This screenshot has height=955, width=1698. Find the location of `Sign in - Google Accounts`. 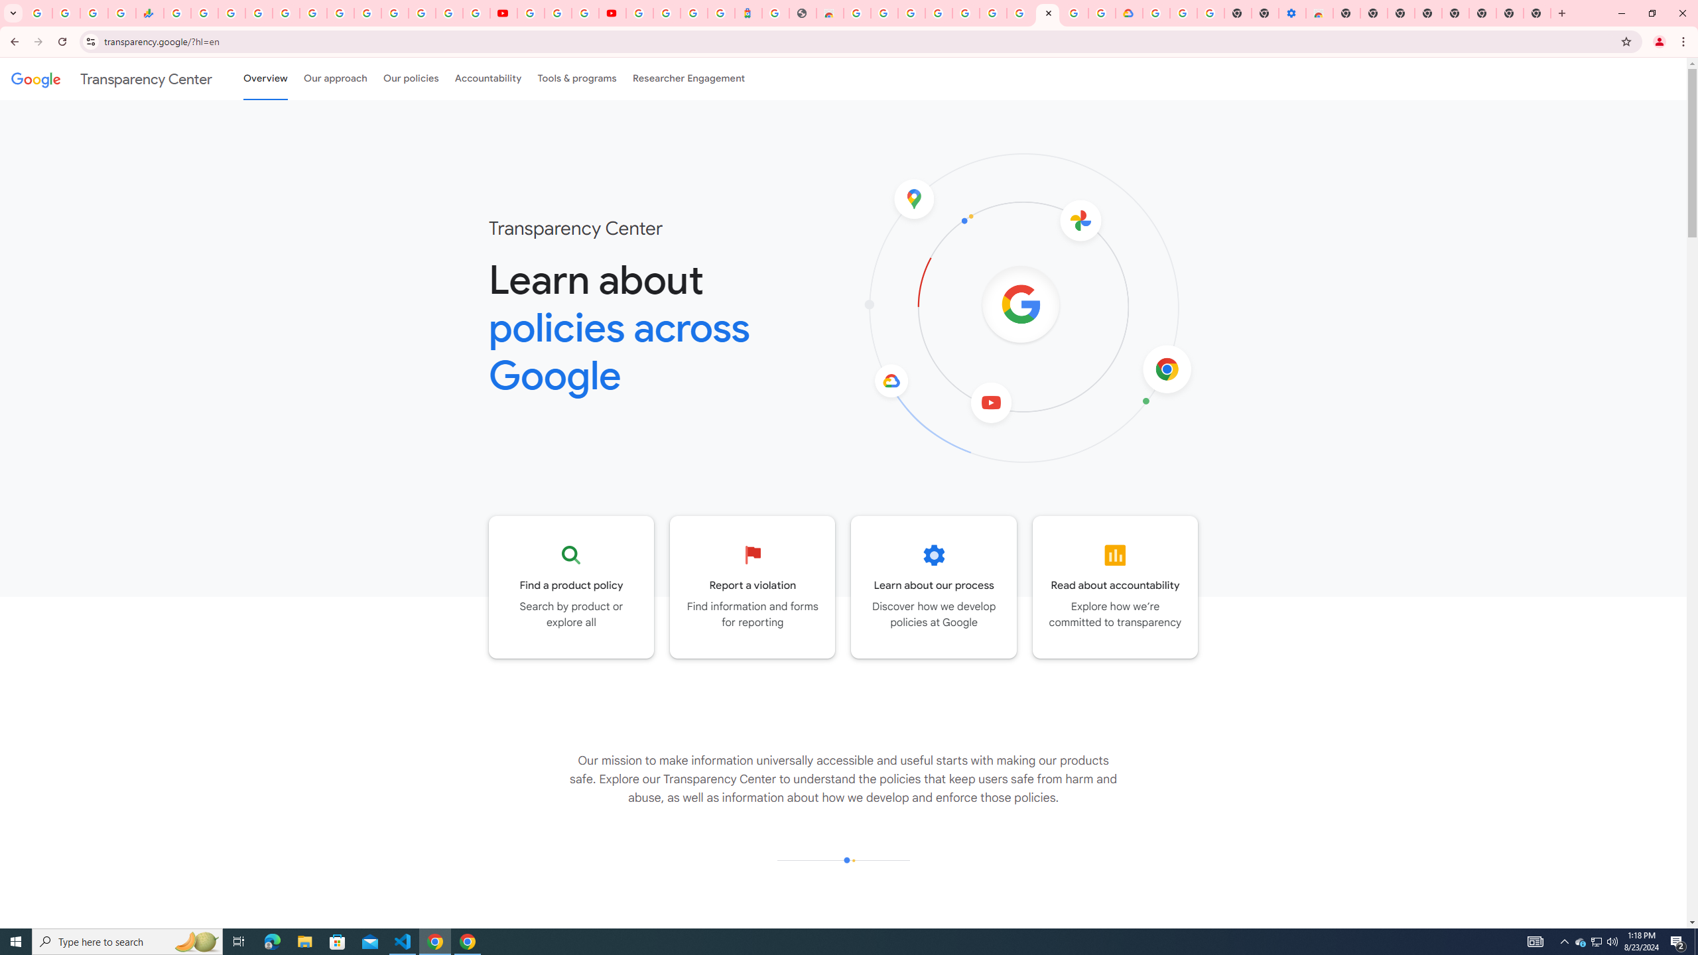

Sign in - Google Accounts is located at coordinates (1157, 13).